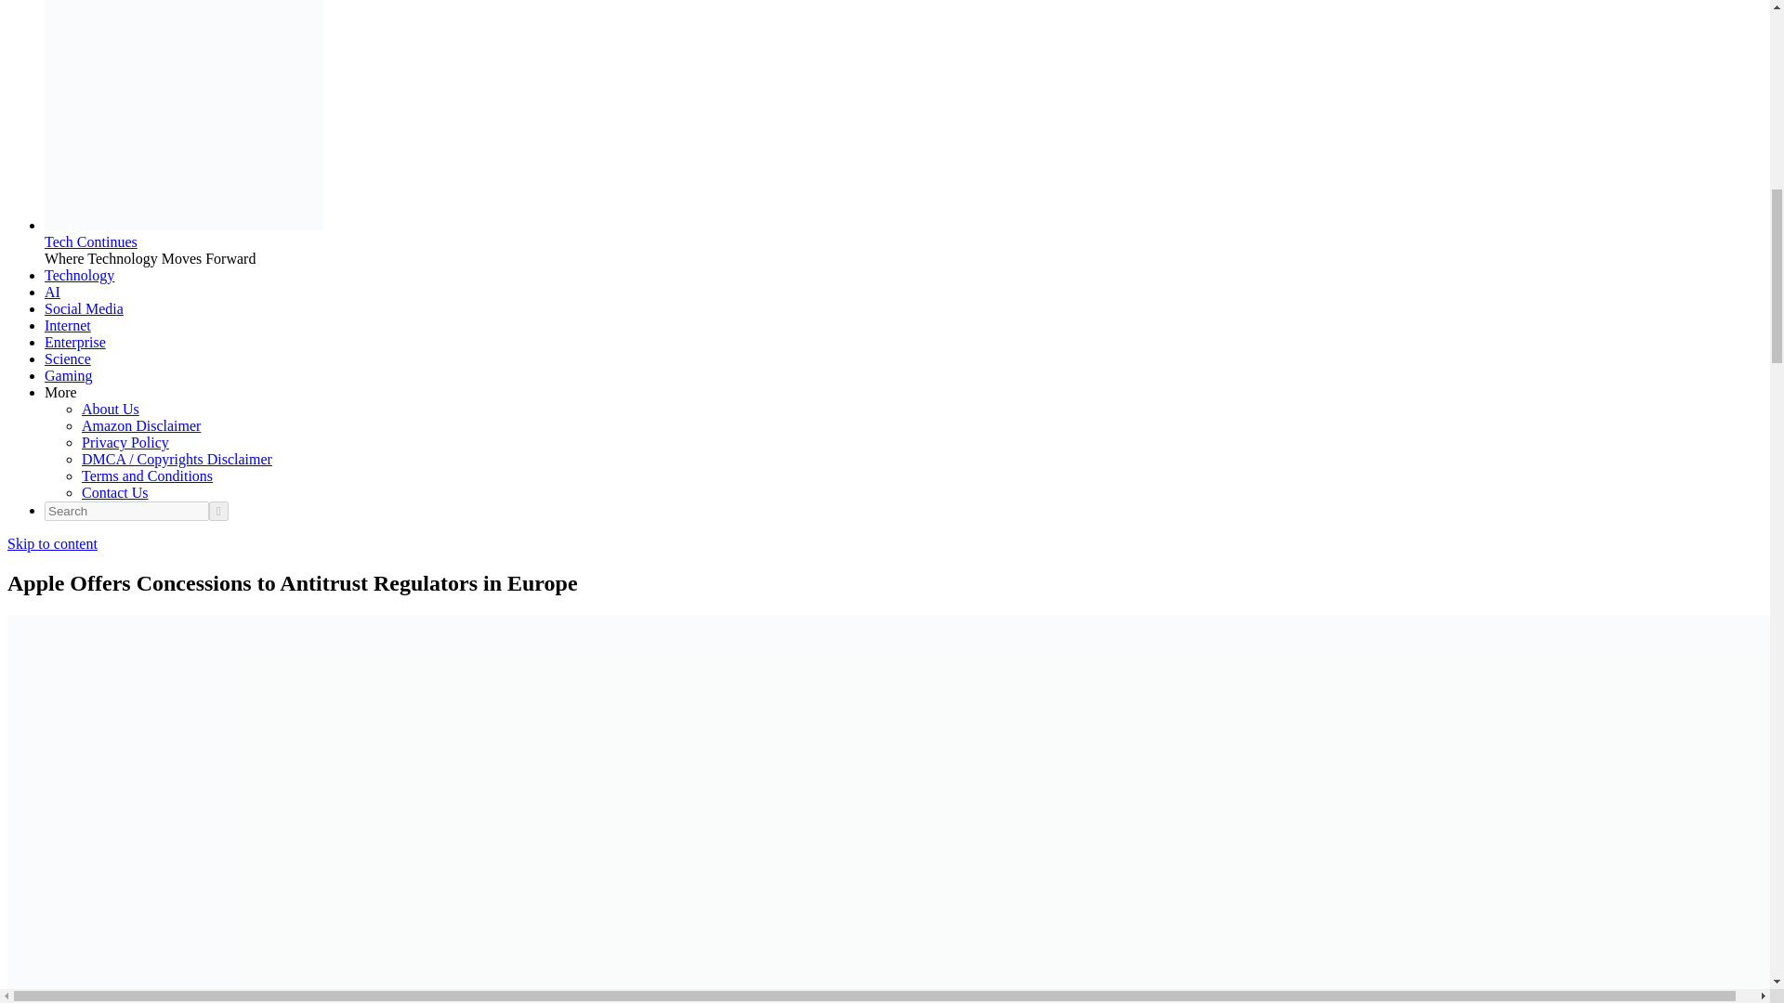  I want to click on Technology, so click(79, 275).